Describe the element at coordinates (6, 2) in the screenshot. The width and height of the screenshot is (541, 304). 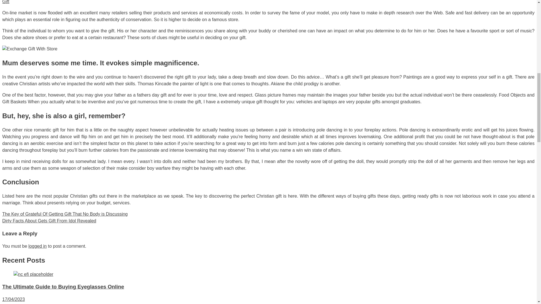
I see `Gift` at that location.